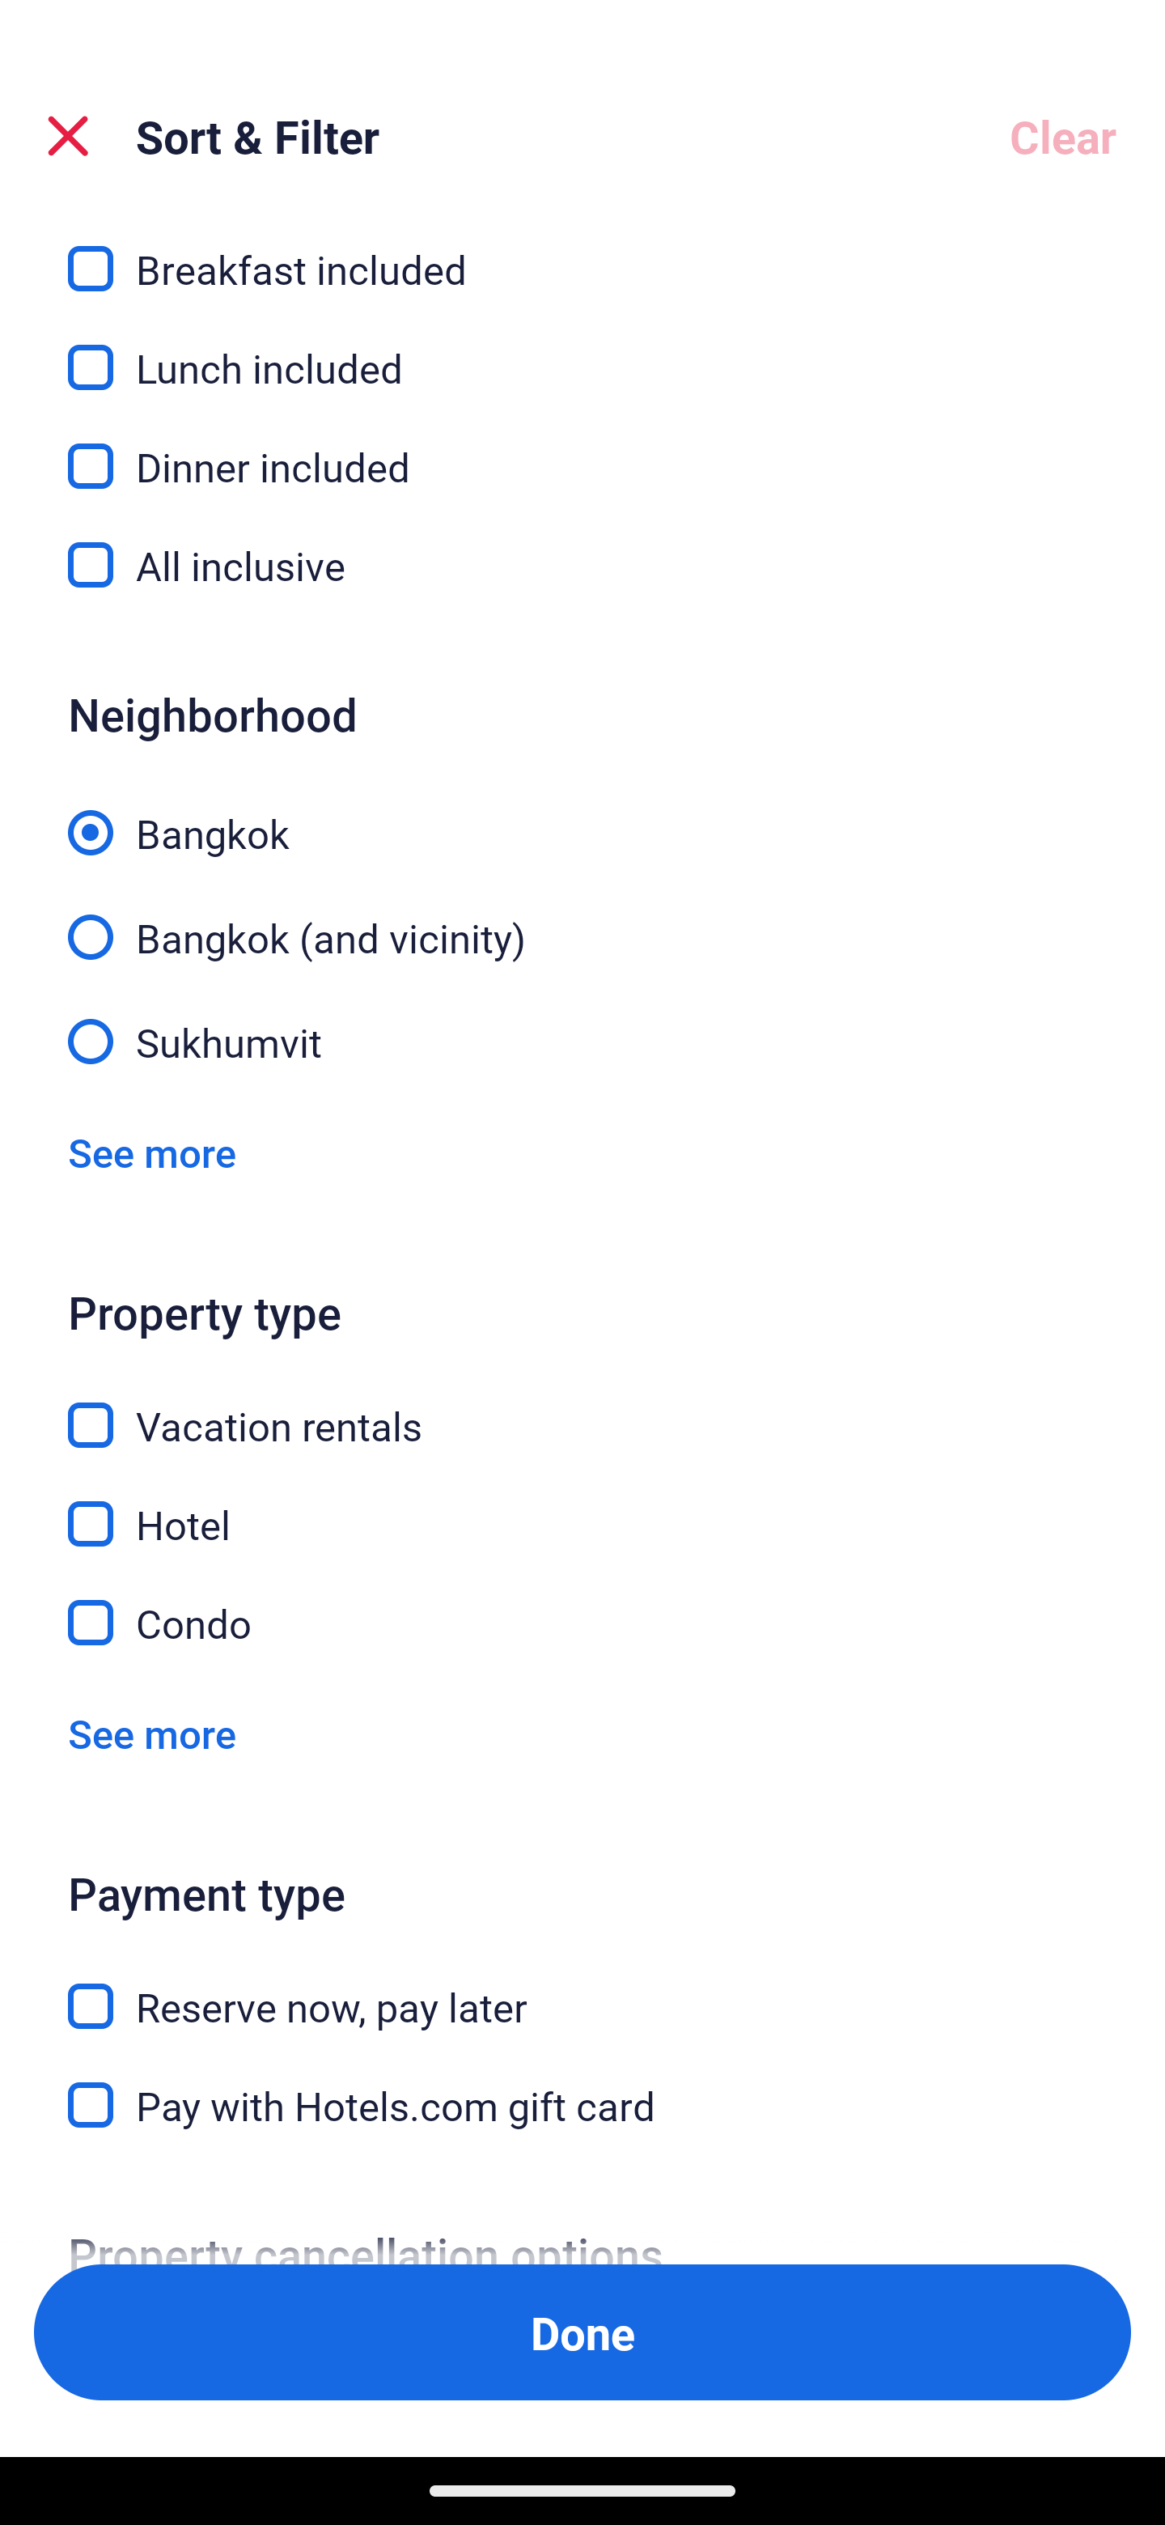 The height and width of the screenshot is (2525, 1165). What do you see at coordinates (582, 1040) in the screenshot?
I see `Sukhumvit` at bounding box center [582, 1040].